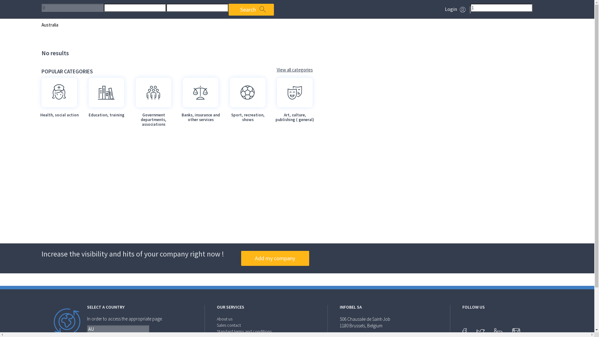 The image size is (599, 337). Describe the element at coordinates (244, 331) in the screenshot. I see `Standard terms and conditions` at that location.